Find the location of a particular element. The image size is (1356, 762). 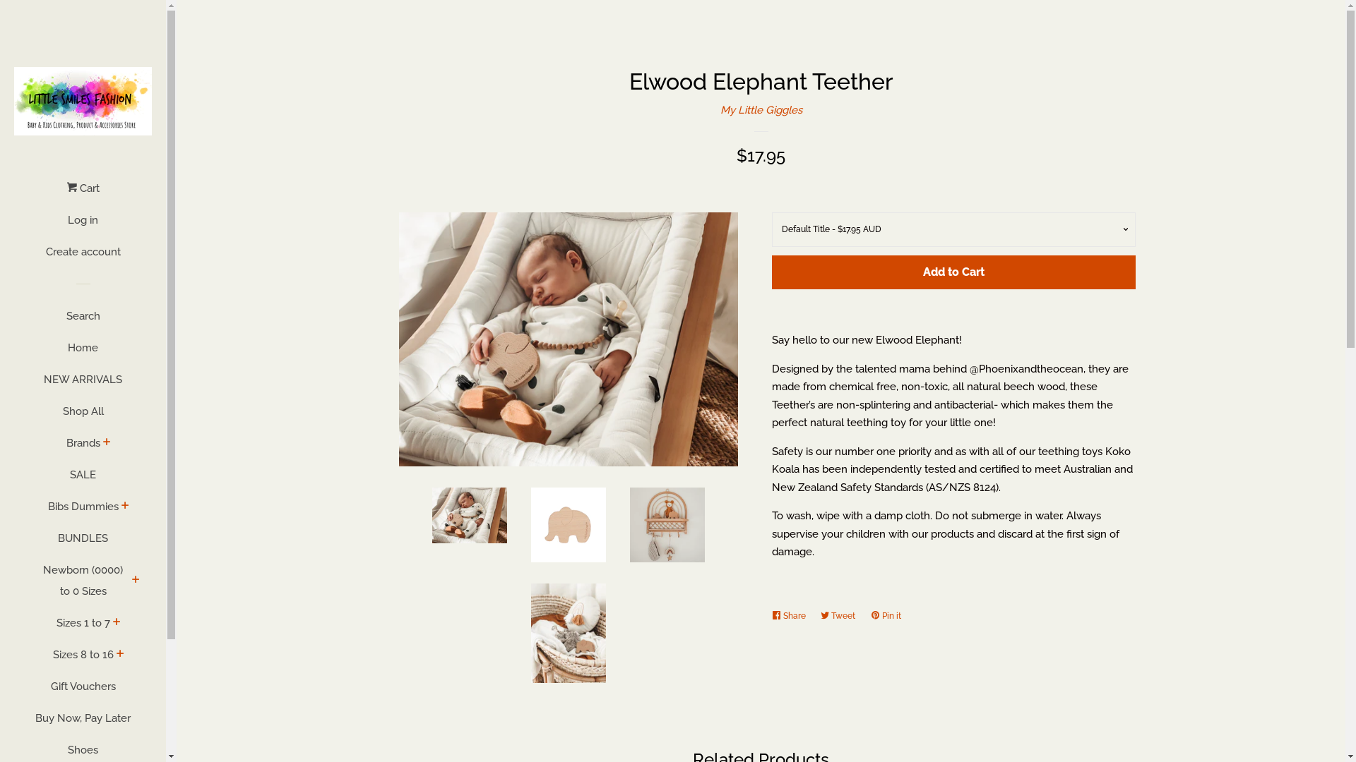

Brands is located at coordinates (83, 448).